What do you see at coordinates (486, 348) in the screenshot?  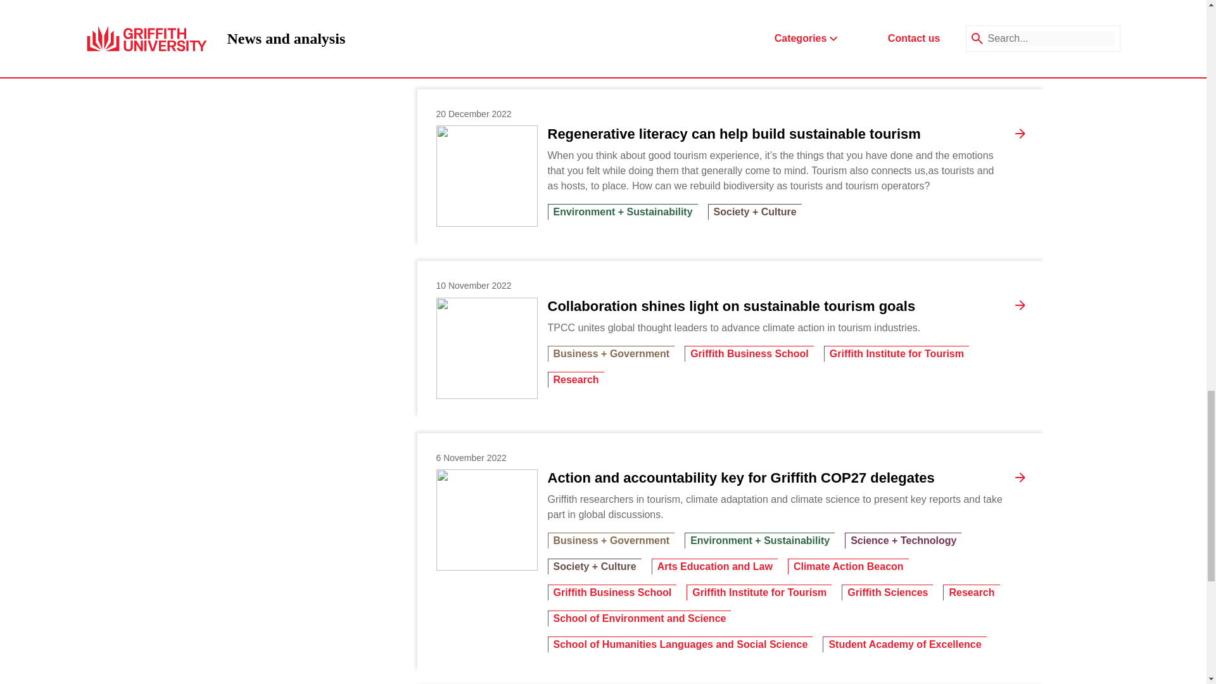 I see `Collaboration shines light on sustainable tourism goals` at bounding box center [486, 348].